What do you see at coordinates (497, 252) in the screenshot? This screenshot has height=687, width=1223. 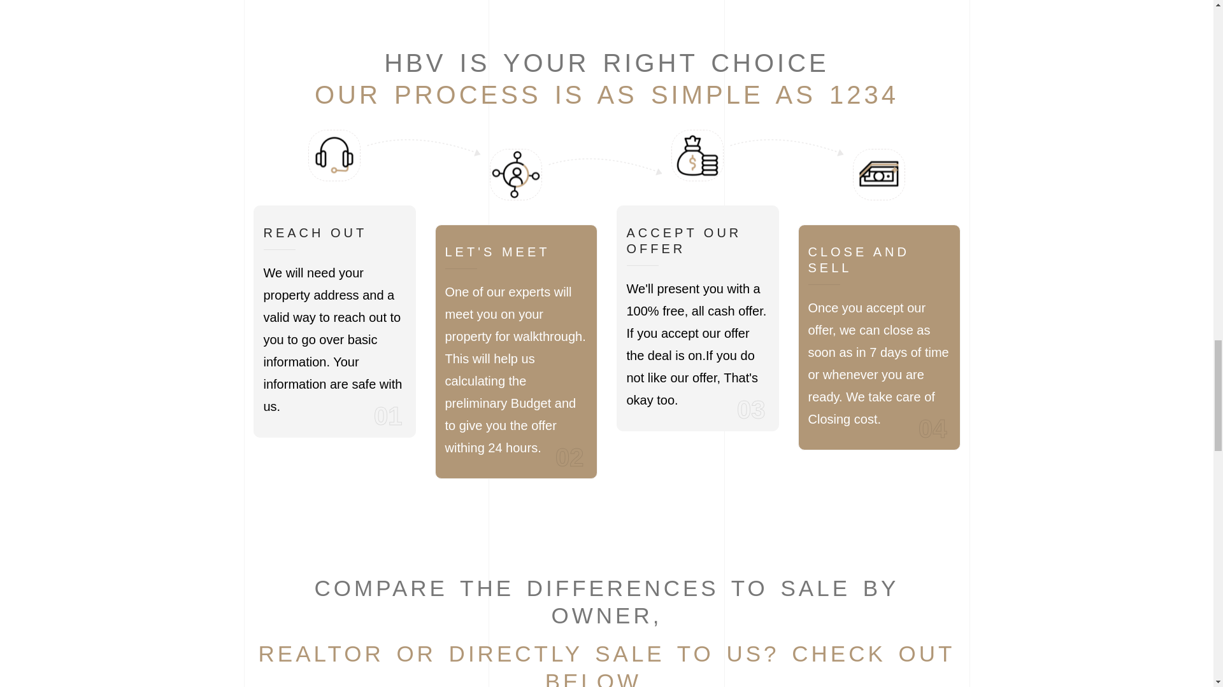 I see `LET'S MEET` at bounding box center [497, 252].